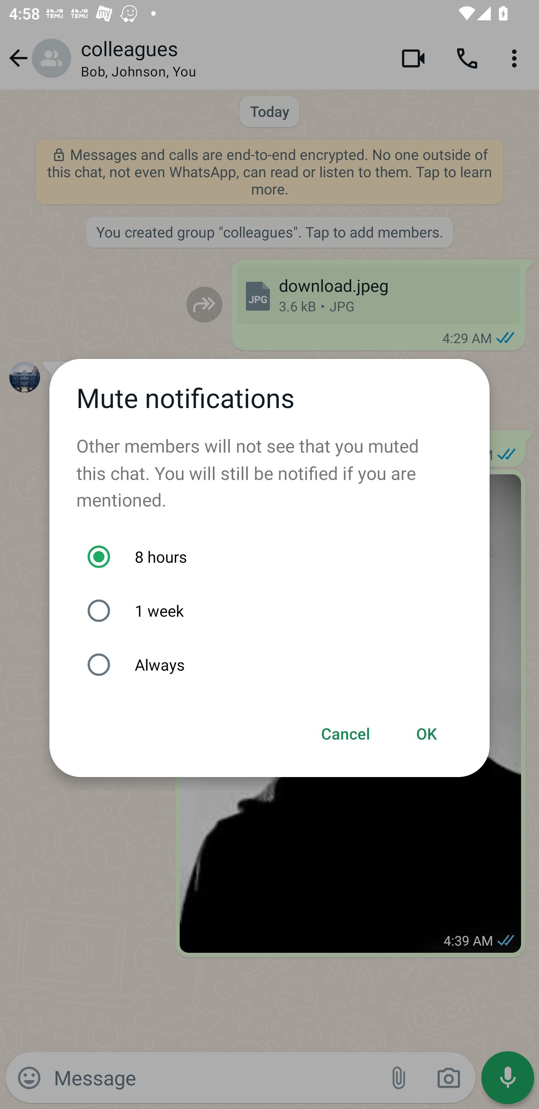  What do you see at coordinates (276, 557) in the screenshot?
I see `8 hours` at bounding box center [276, 557].